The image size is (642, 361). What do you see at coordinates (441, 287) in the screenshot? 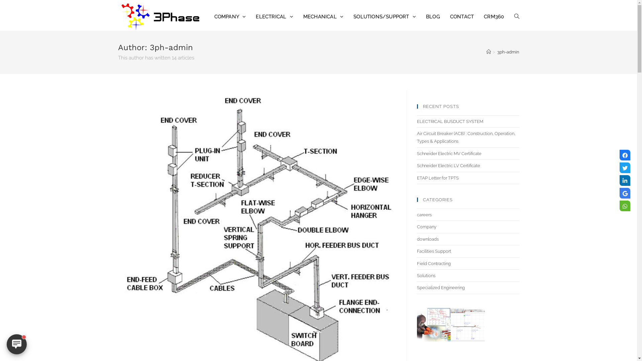
I see `Specialized Engineering` at bounding box center [441, 287].